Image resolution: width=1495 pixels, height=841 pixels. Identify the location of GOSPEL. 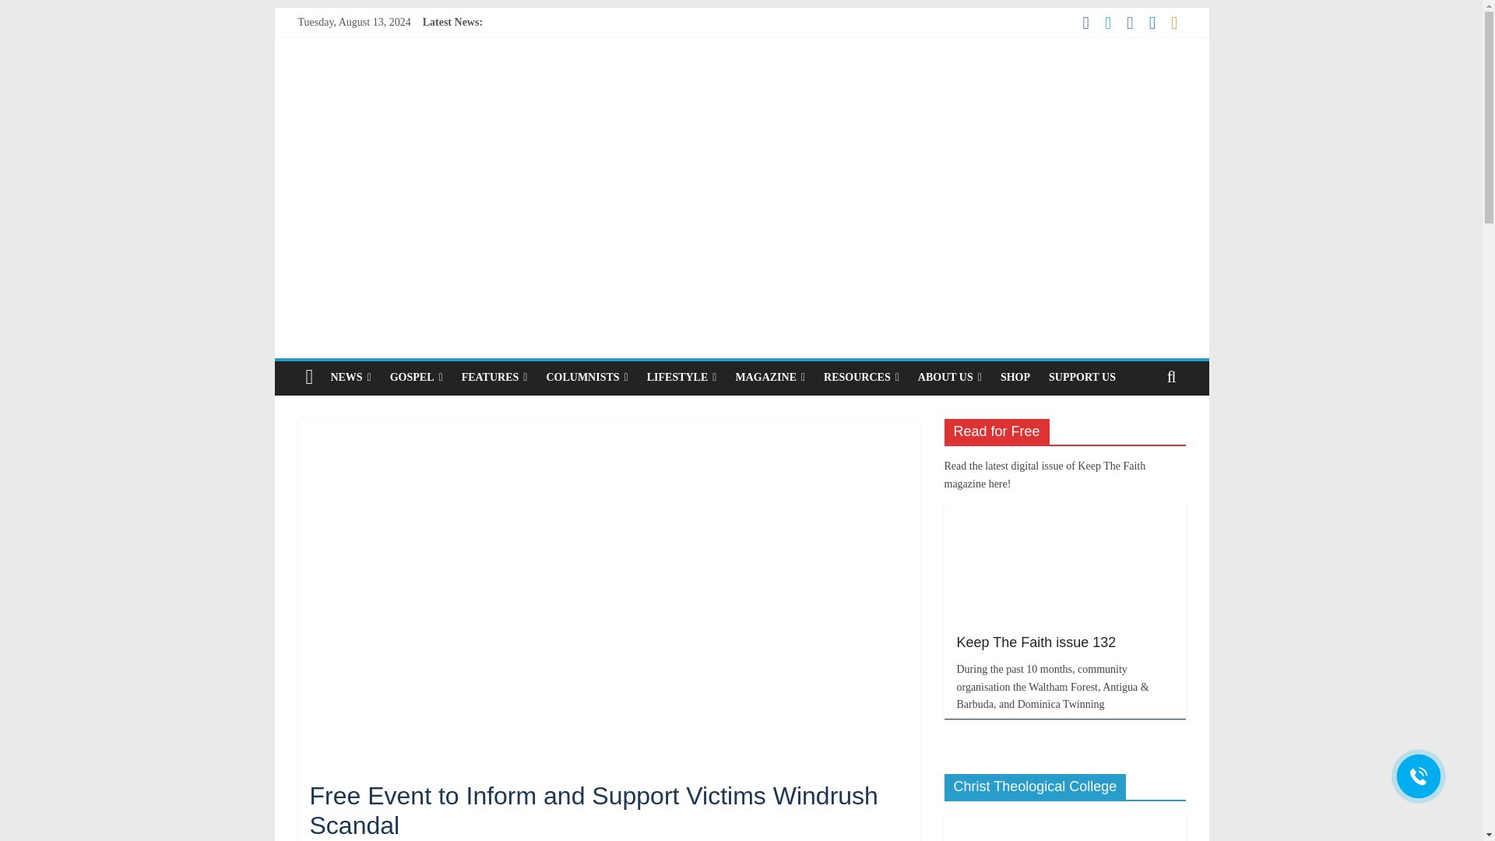
(417, 378).